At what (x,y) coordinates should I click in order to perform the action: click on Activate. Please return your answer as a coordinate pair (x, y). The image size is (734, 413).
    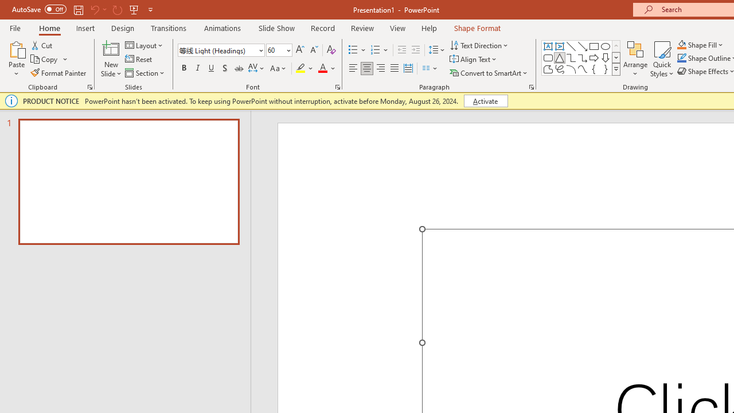
    Looking at the image, I should click on (485, 101).